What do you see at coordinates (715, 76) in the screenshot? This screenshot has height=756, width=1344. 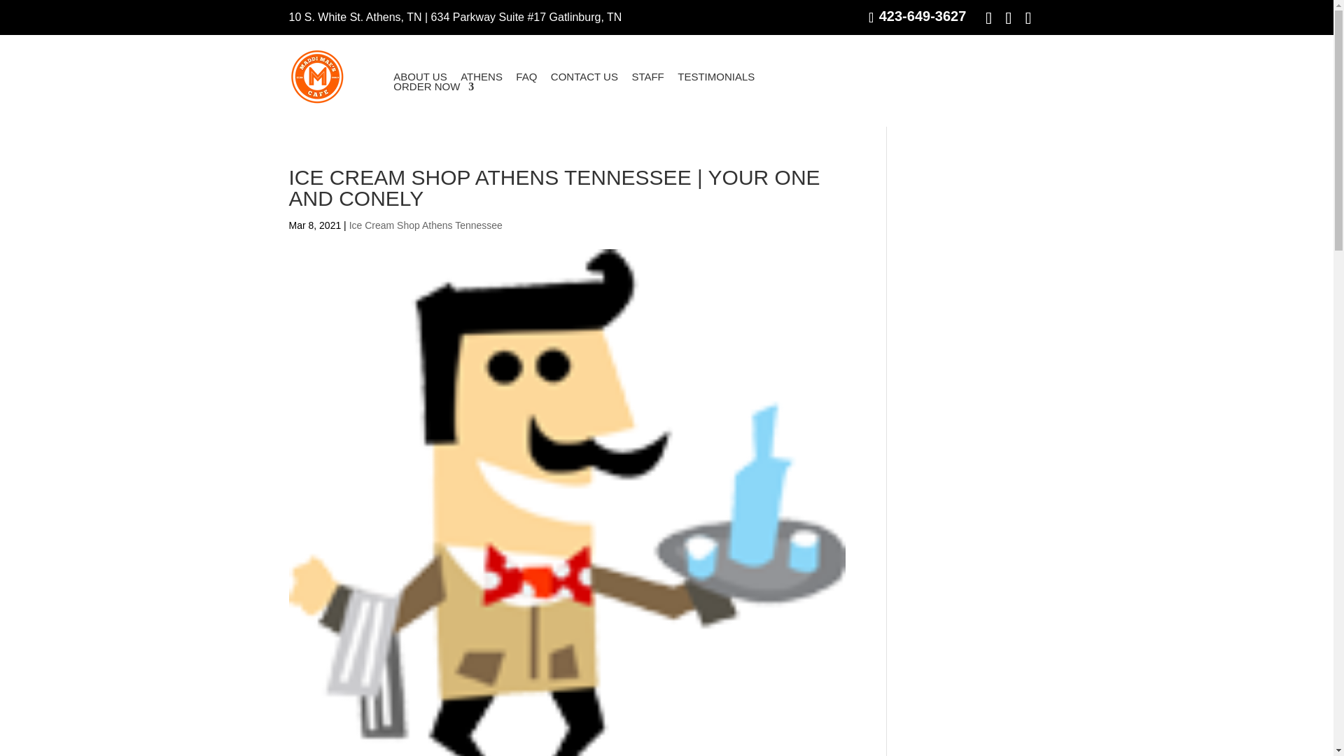 I see `TESTIMONIALS` at bounding box center [715, 76].